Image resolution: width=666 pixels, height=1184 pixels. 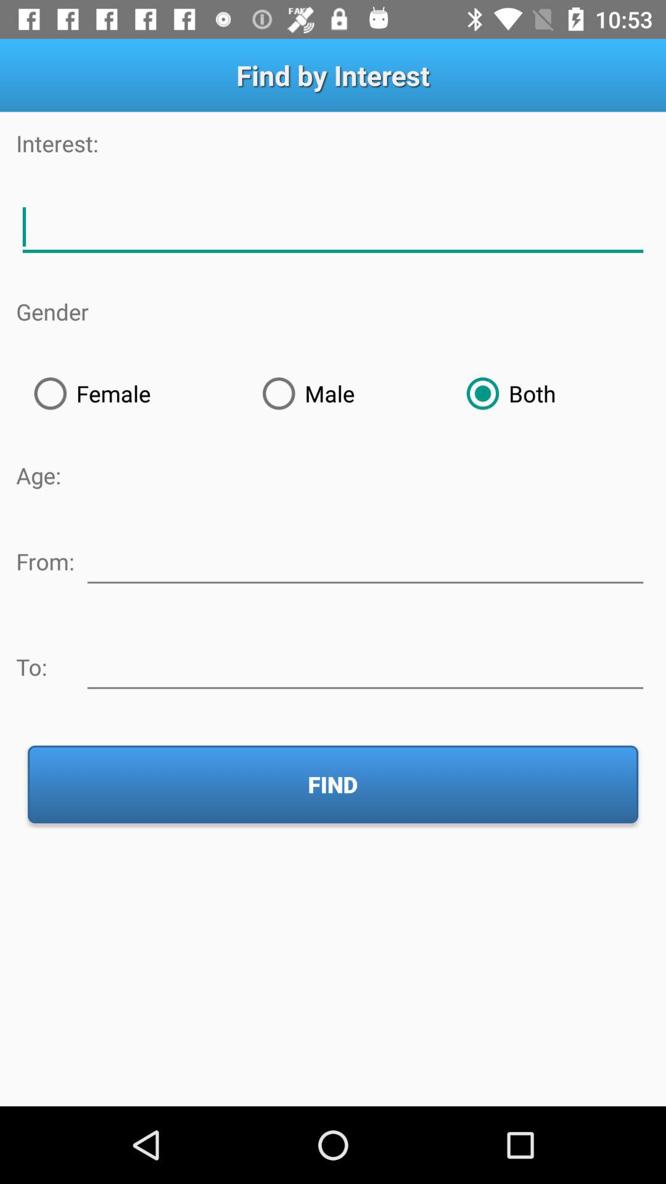 What do you see at coordinates (333, 227) in the screenshot?
I see `text adding option` at bounding box center [333, 227].